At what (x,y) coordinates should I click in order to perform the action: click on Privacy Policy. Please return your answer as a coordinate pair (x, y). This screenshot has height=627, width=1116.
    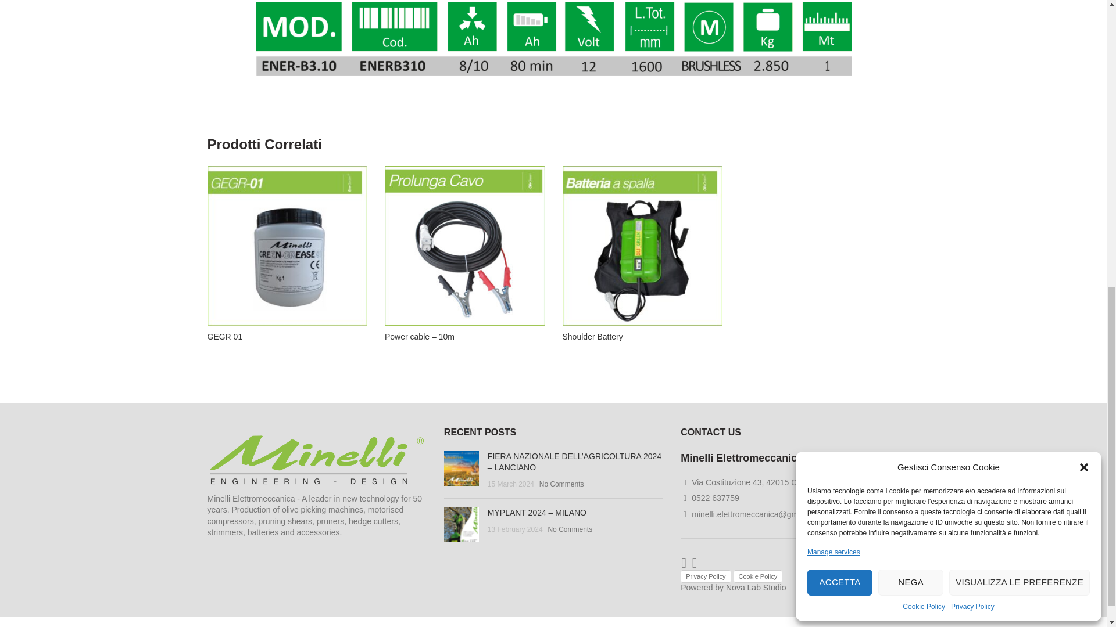
    Looking at the image, I should click on (972, 57).